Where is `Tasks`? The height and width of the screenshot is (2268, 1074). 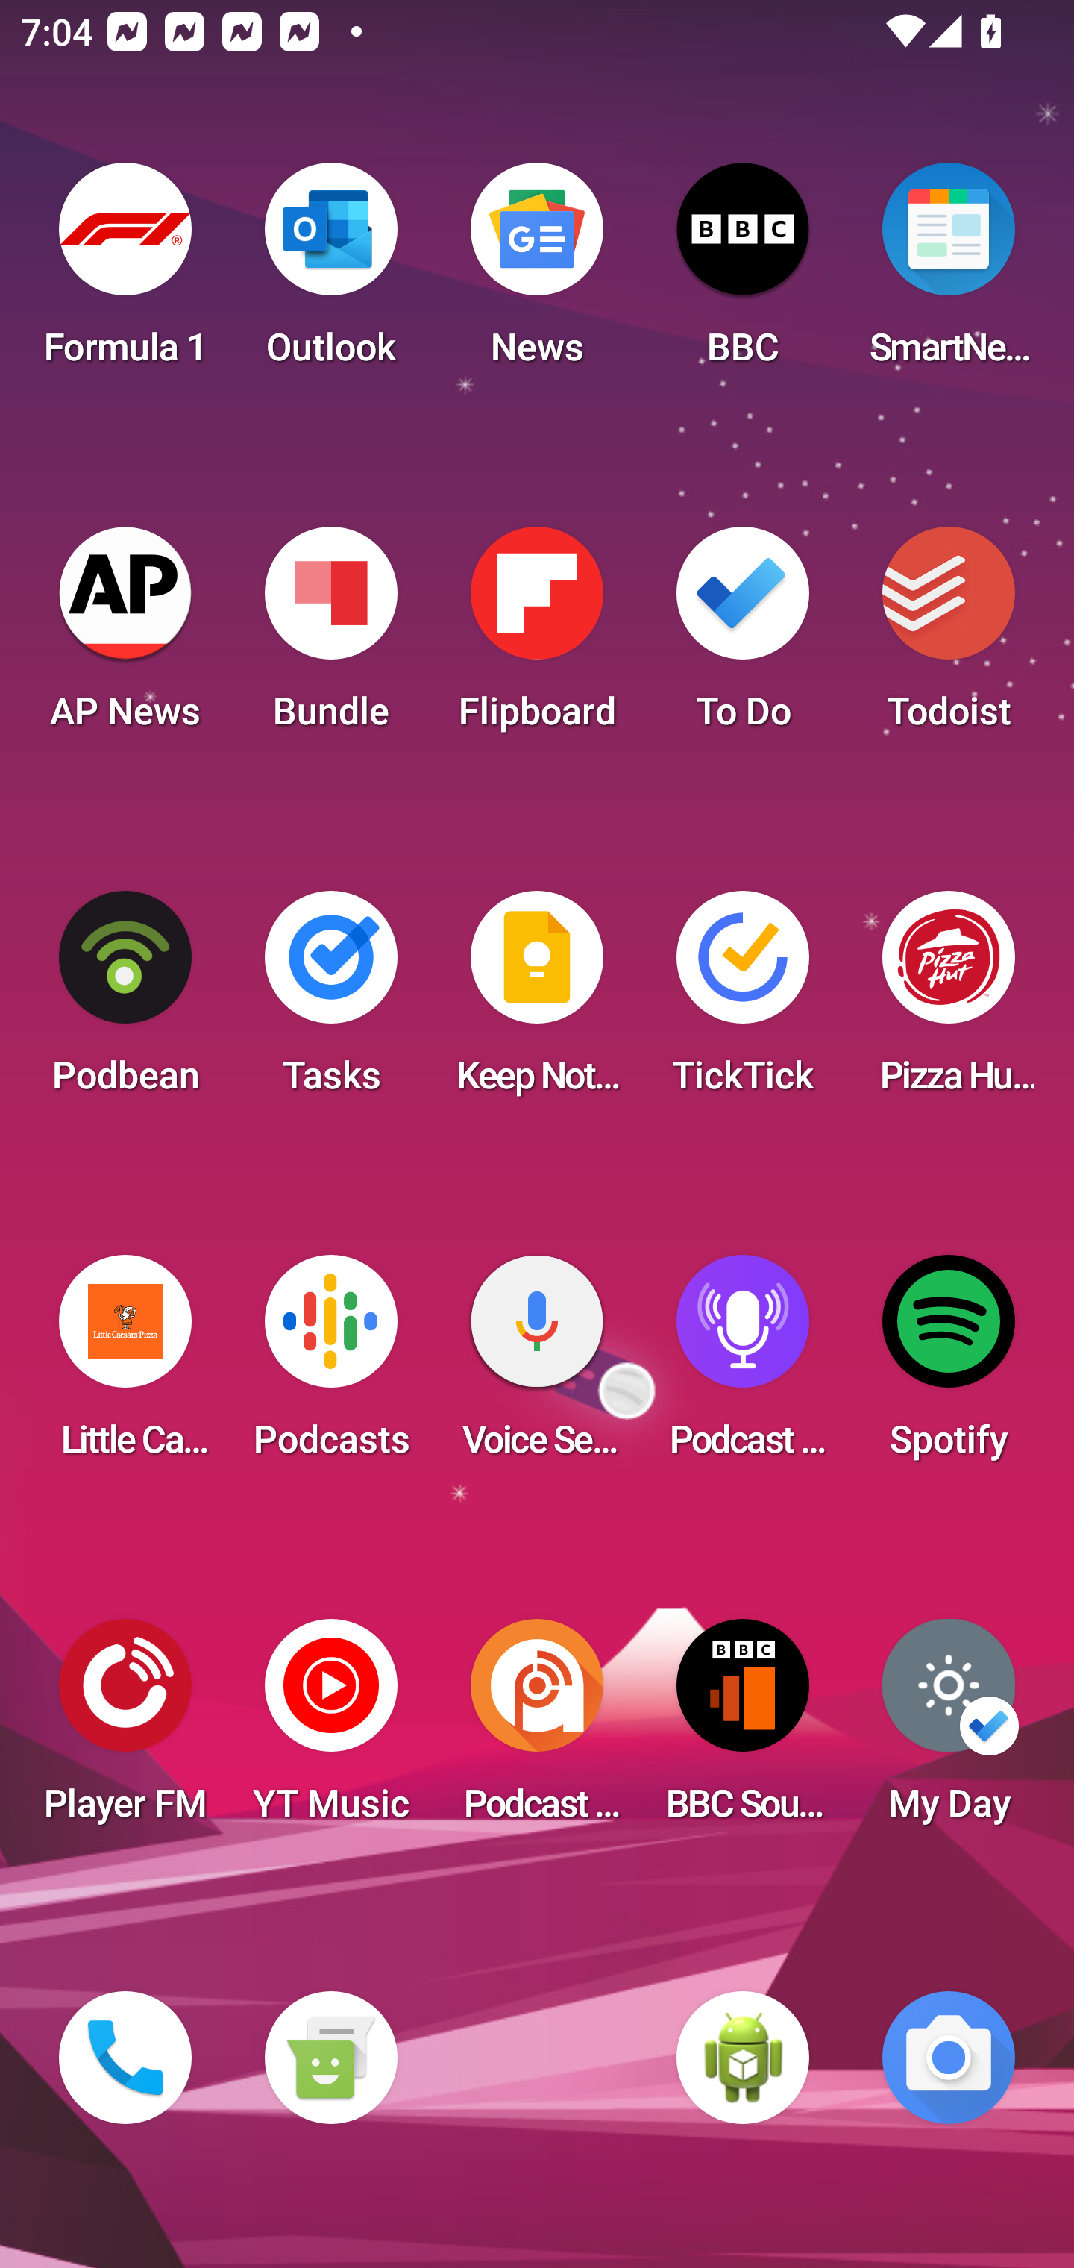
Tasks is located at coordinates (330, 1001).